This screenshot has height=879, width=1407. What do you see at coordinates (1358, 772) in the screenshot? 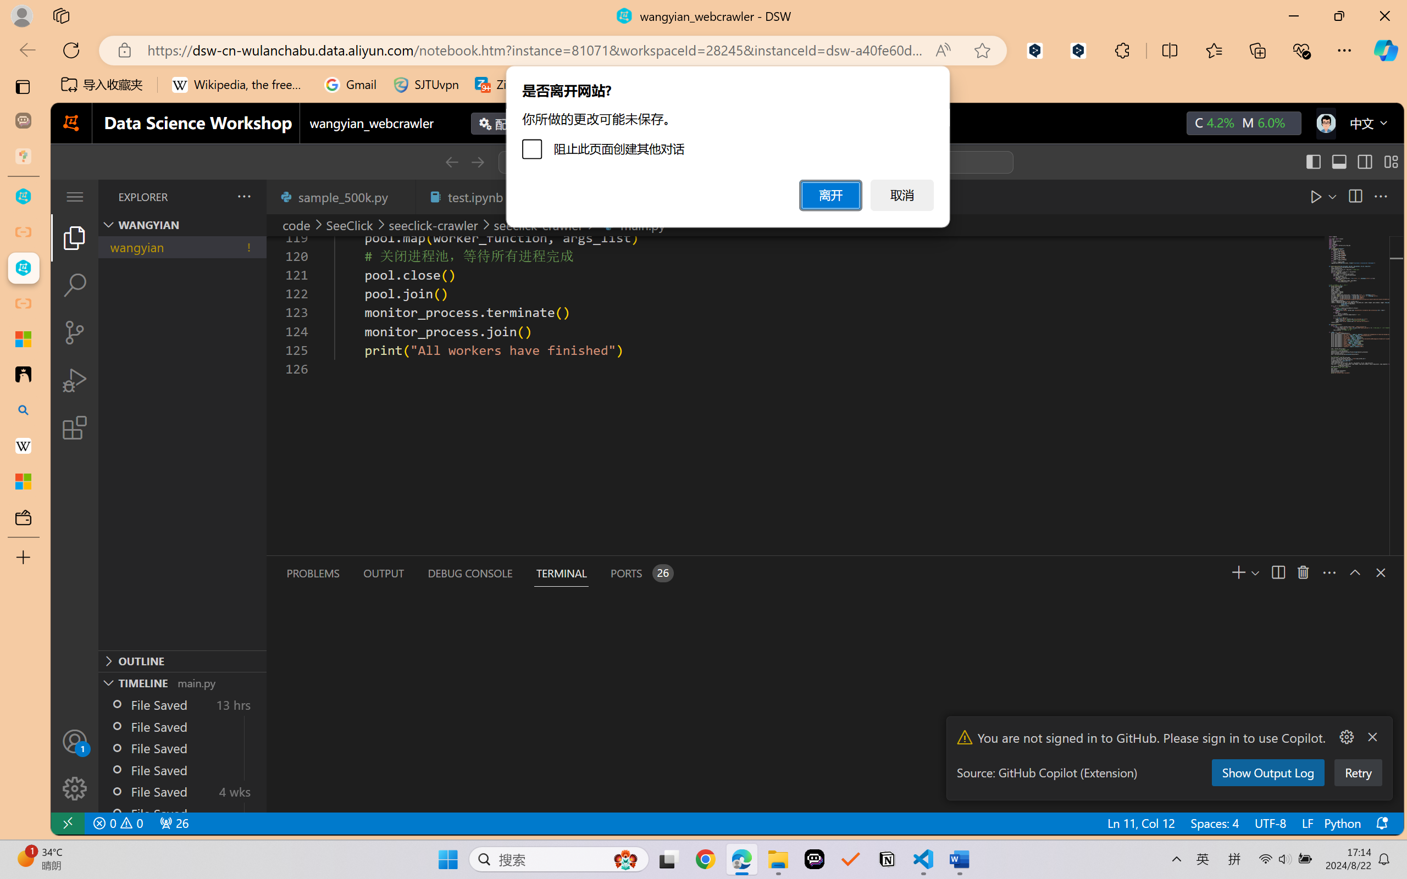
I see `Retry` at bounding box center [1358, 772].